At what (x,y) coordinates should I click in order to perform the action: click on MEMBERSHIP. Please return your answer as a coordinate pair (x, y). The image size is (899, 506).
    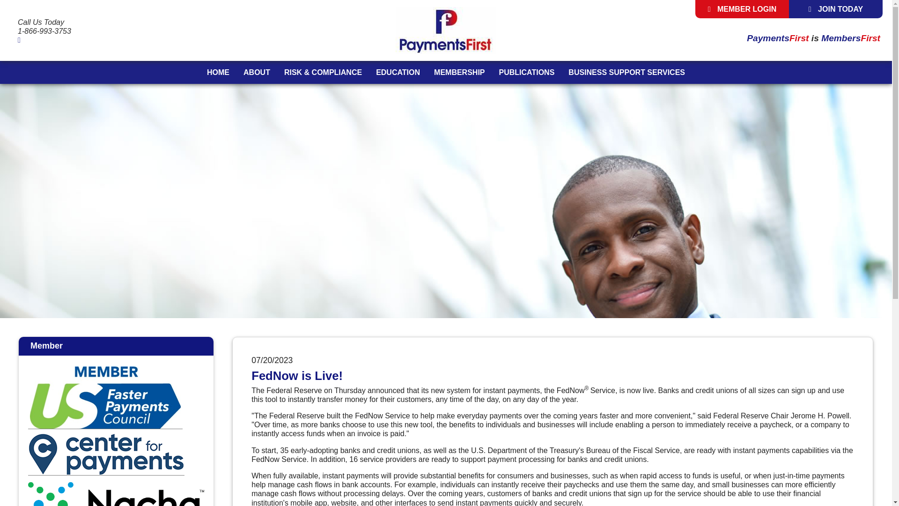
    Looking at the image, I should click on (459, 72).